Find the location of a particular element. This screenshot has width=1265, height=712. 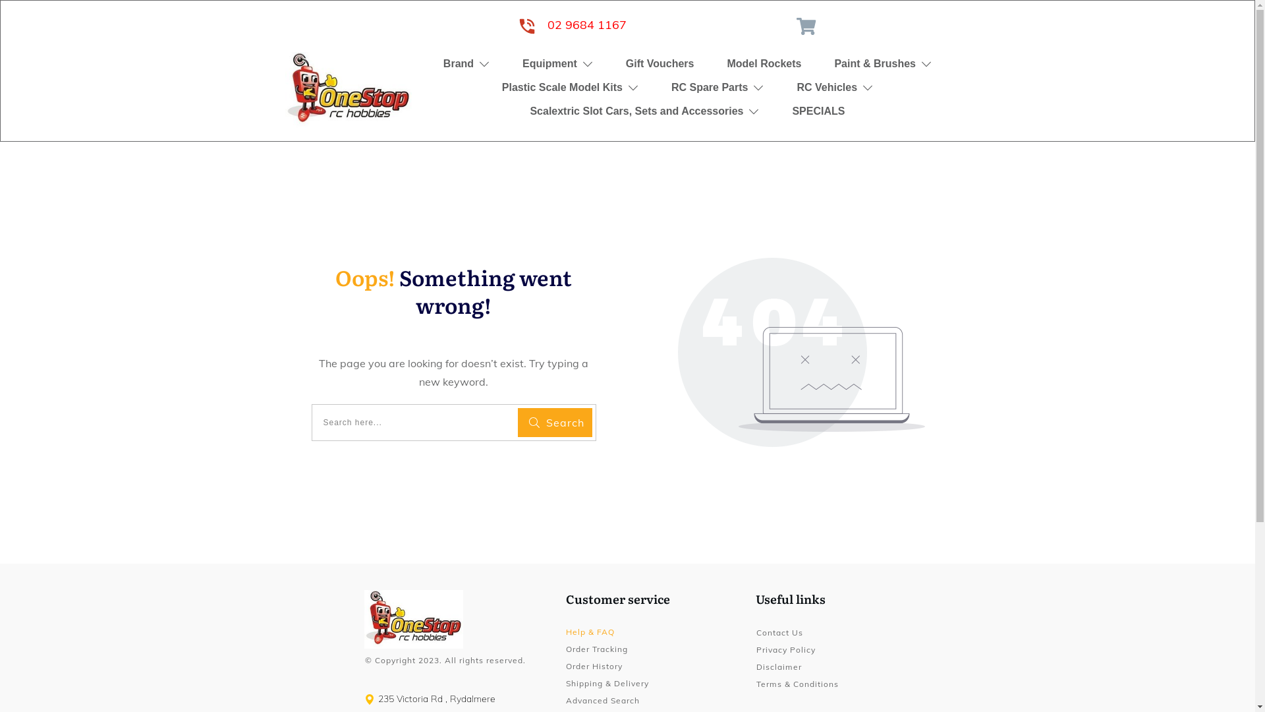

RC Spare Parts is located at coordinates (718, 87).